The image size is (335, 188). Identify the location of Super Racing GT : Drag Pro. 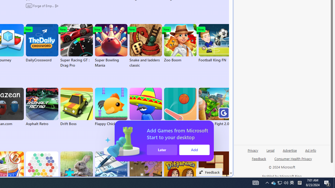
(76, 46).